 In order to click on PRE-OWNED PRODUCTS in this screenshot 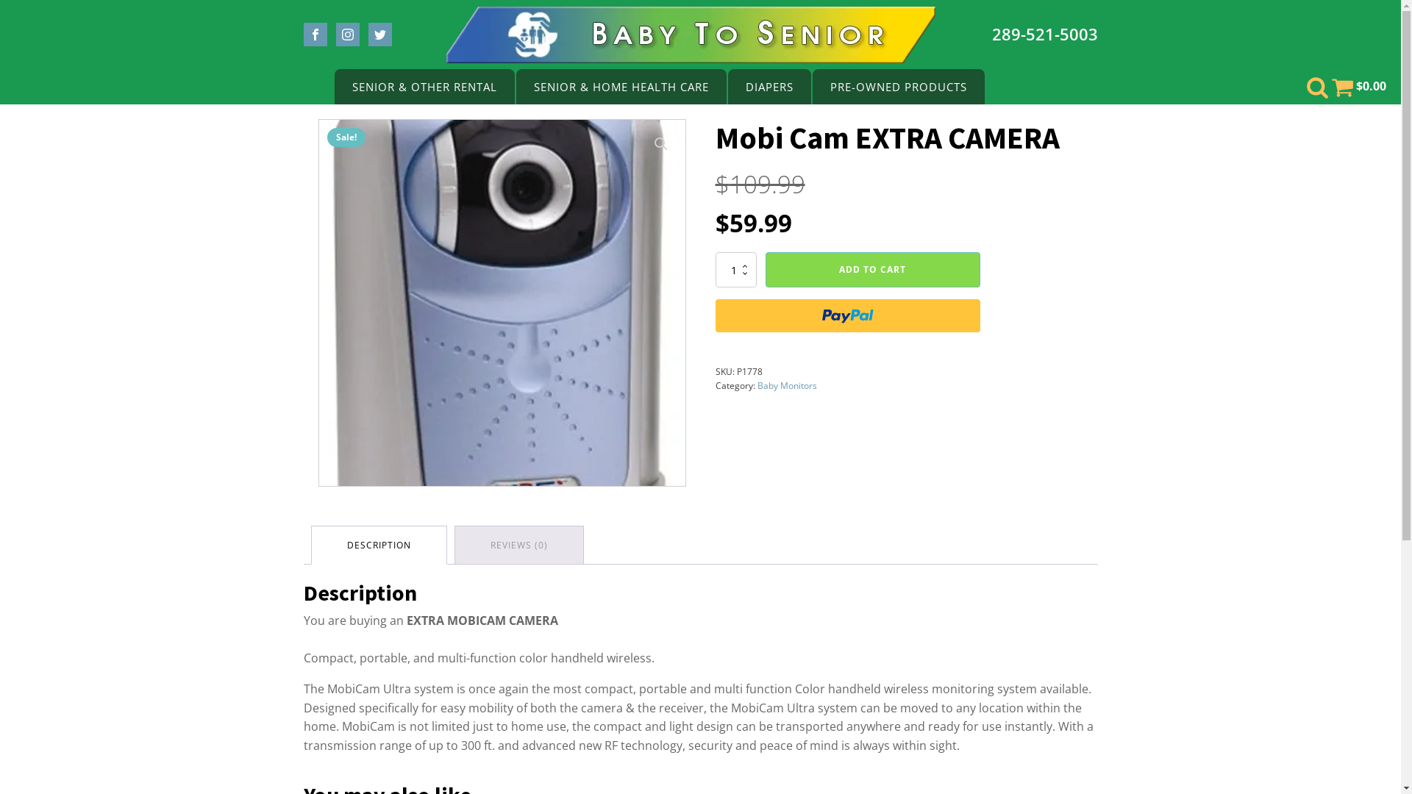, I will do `click(899, 87)`.